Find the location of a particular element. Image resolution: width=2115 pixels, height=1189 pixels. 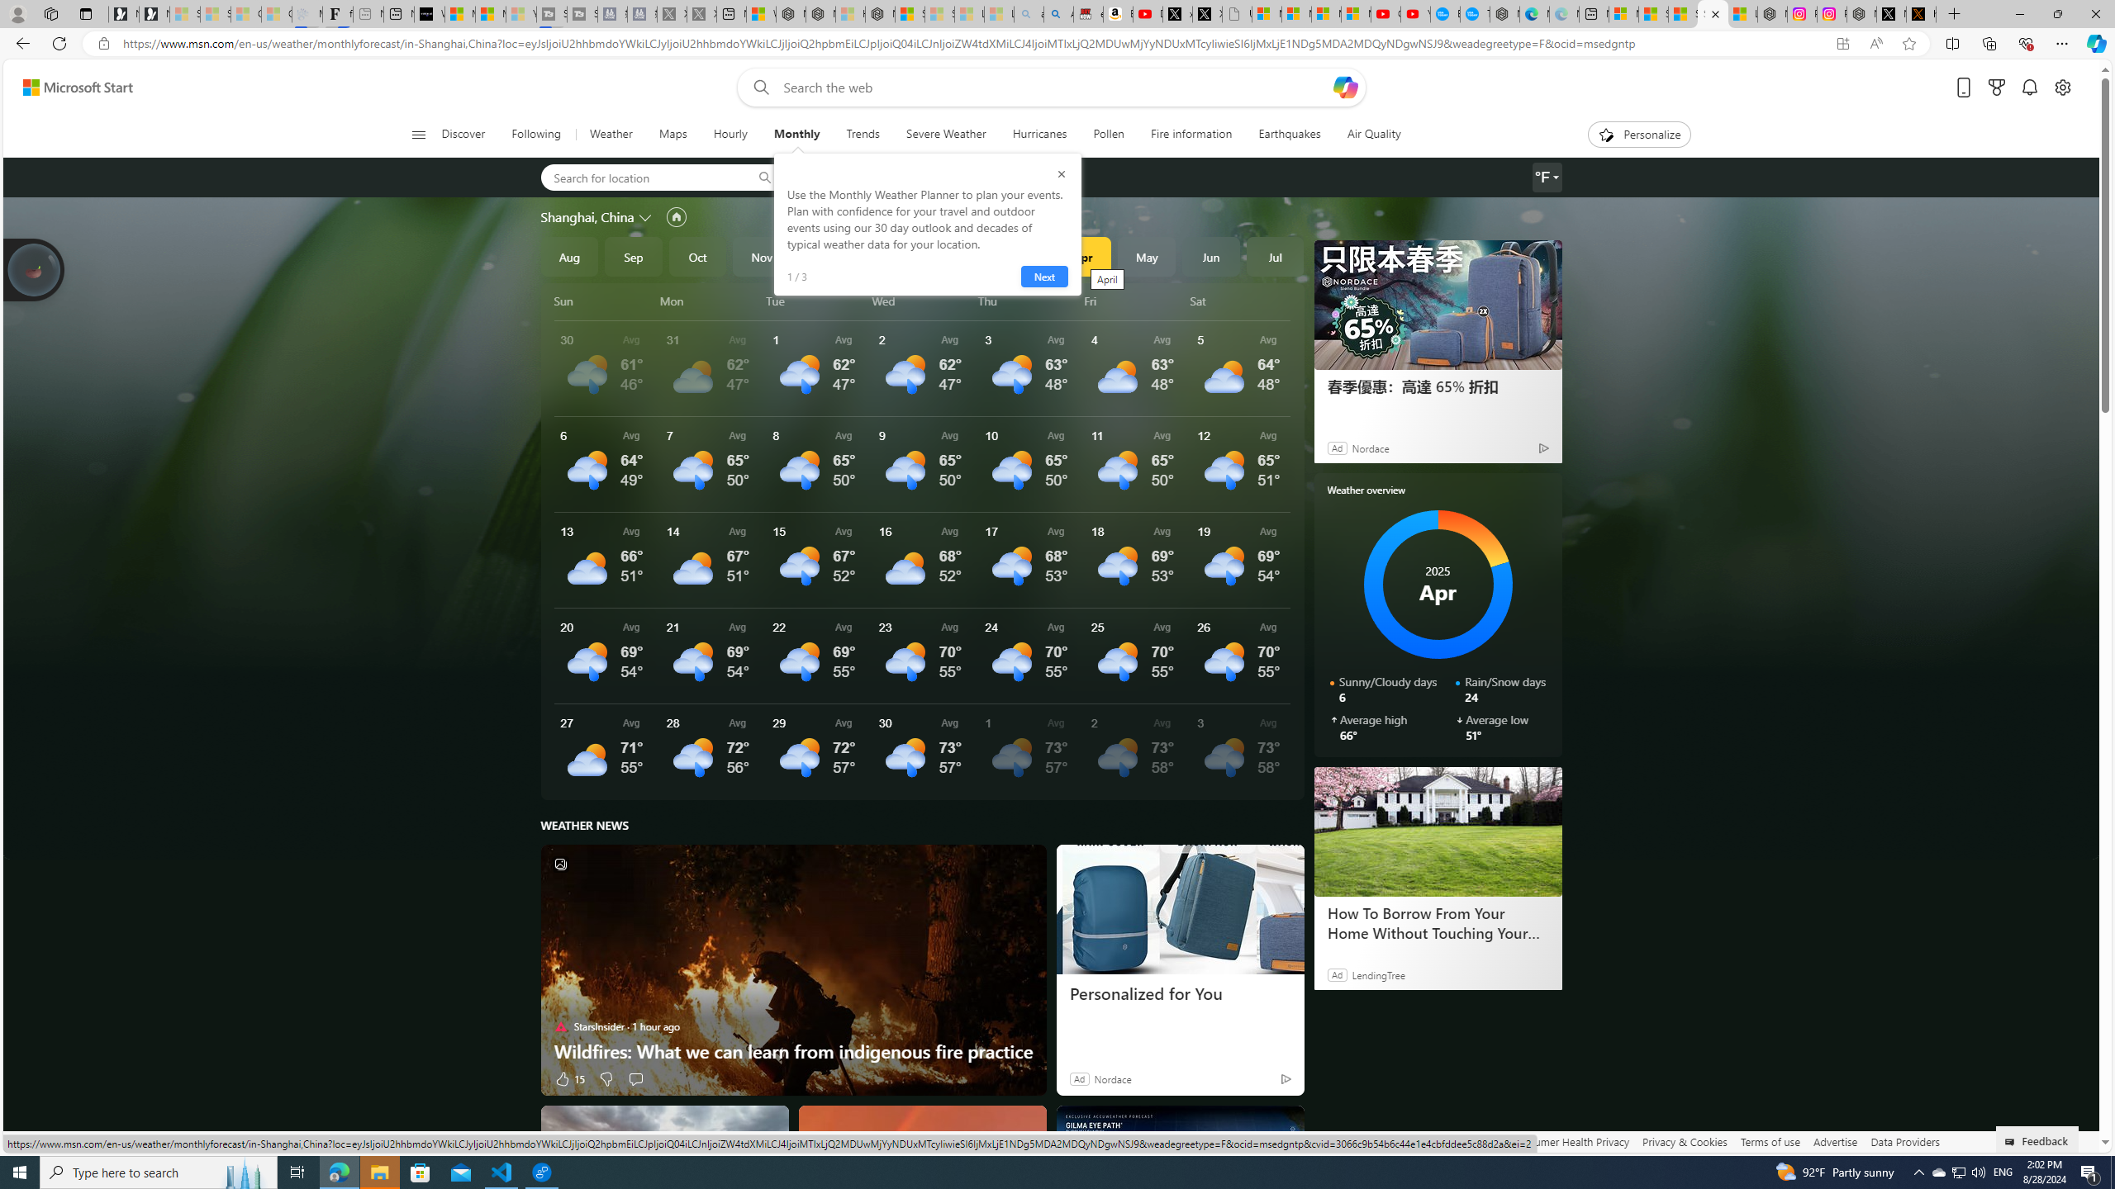

amazon - Search - Sleeping is located at coordinates (1029, 14).